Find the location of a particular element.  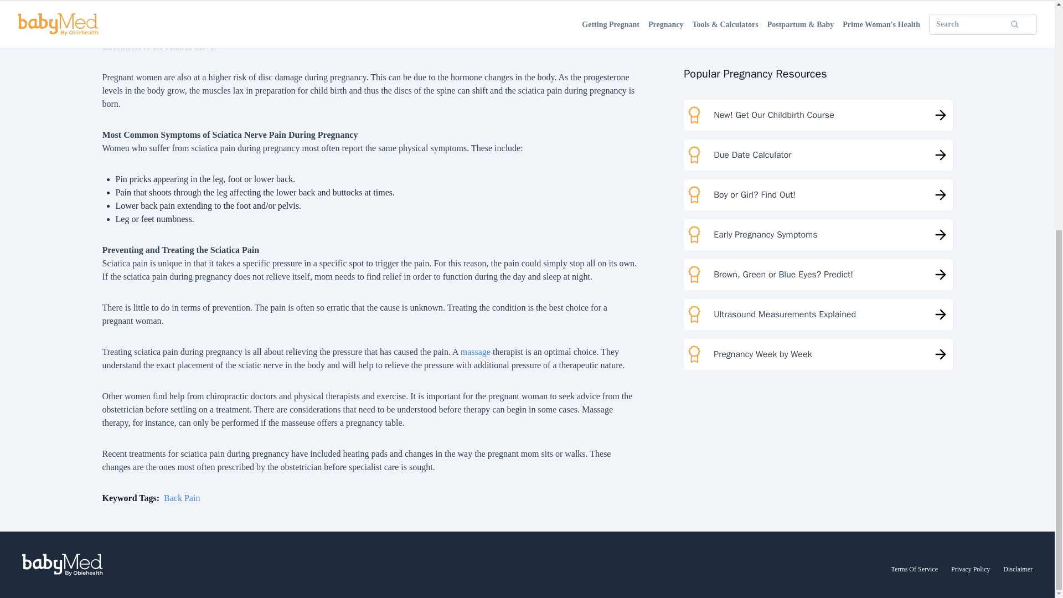

Boy or Girl? Find Out! is located at coordinates (818, 8).